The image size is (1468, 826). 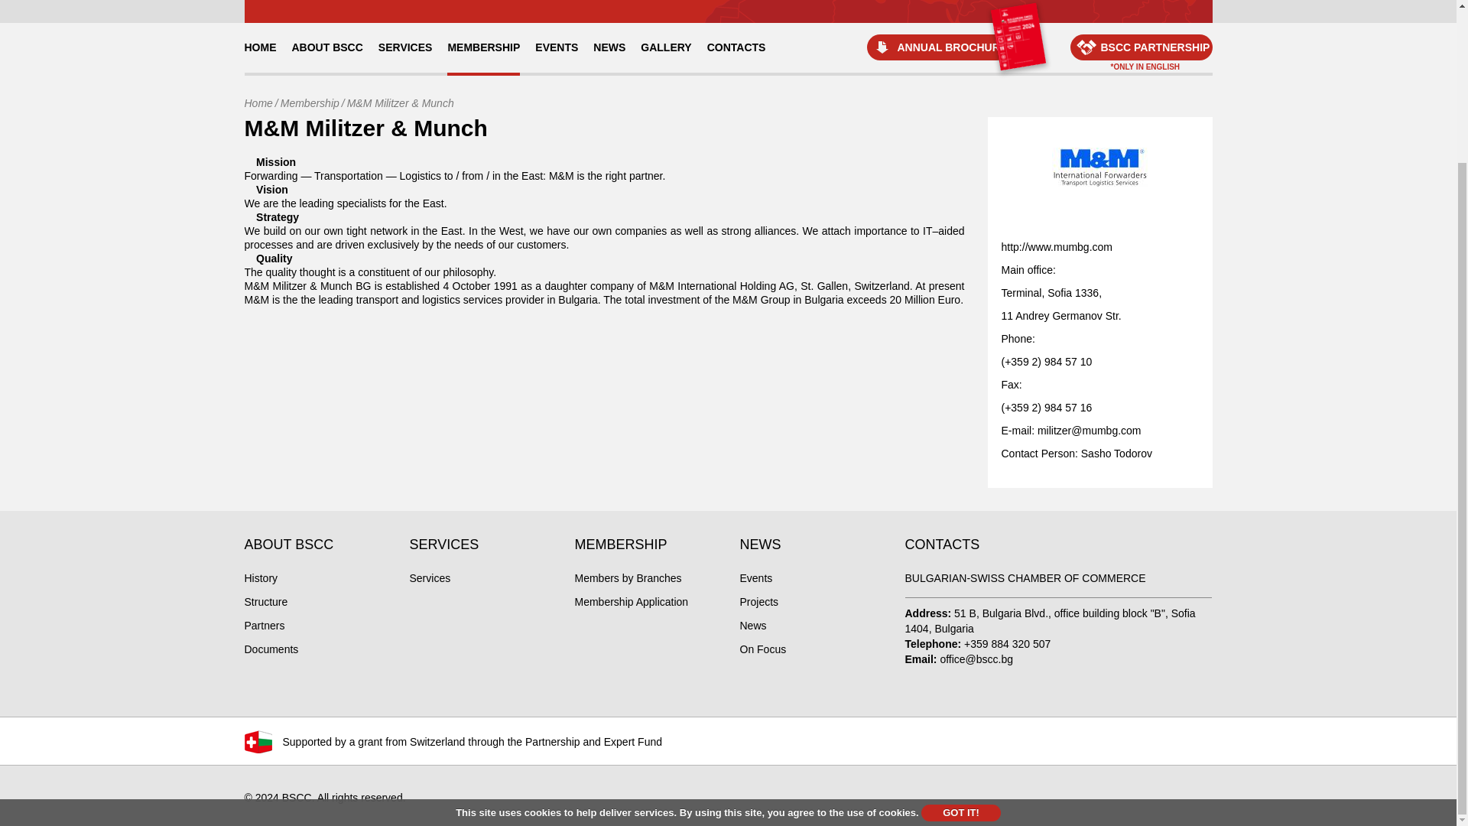 I want to click on HOME, so click(x=260, y=47).